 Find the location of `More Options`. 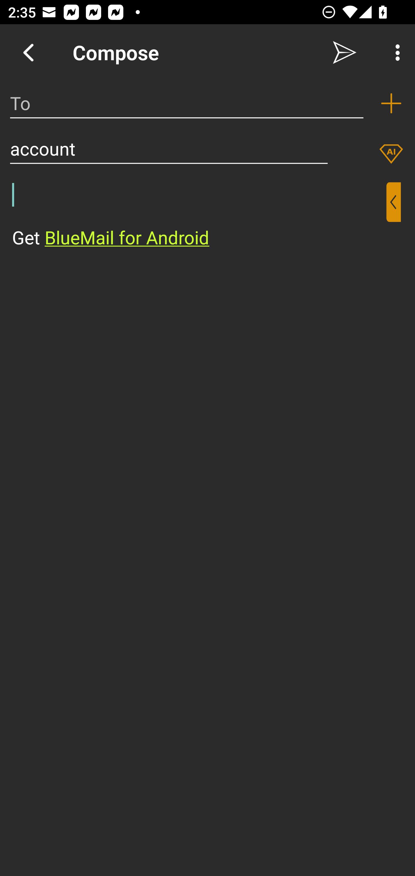

More Options is located at coordinates (395, 52).